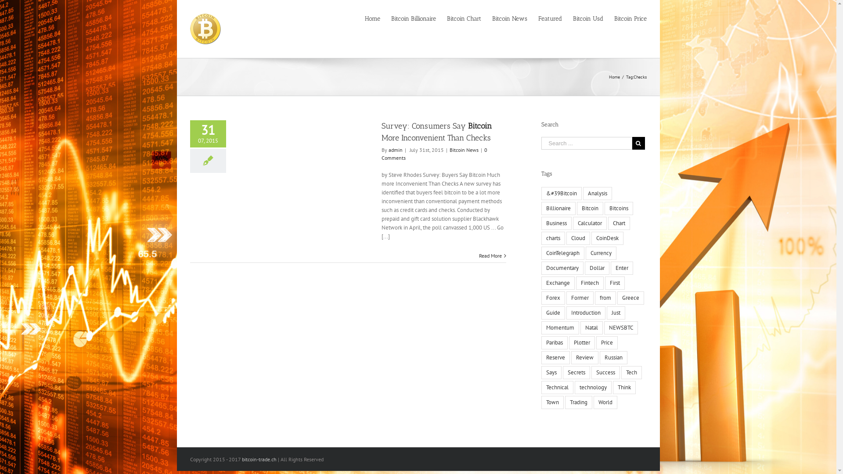 The image size is (843, 474). Describe the element at coordinates (553, 298) in the screenshot. I see `Forex` at that location.